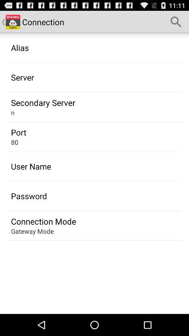 The image size is (189, 336). What do you see at coordinates (13, 113) in the screenshot?
I see `press icon below the secondary server item` at bounding box center [13, 113].